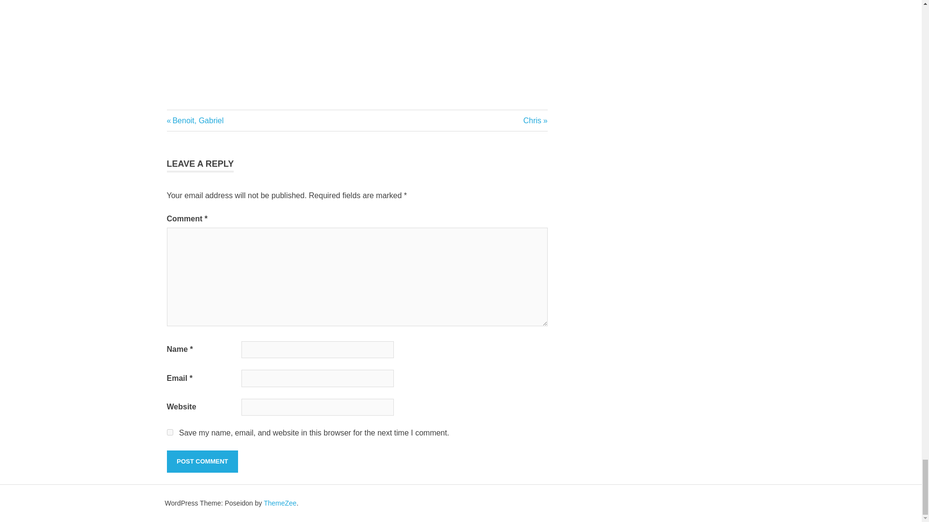  Describe the element at coordinates (169, 432) in the screenshot. I see `yes` at that location.